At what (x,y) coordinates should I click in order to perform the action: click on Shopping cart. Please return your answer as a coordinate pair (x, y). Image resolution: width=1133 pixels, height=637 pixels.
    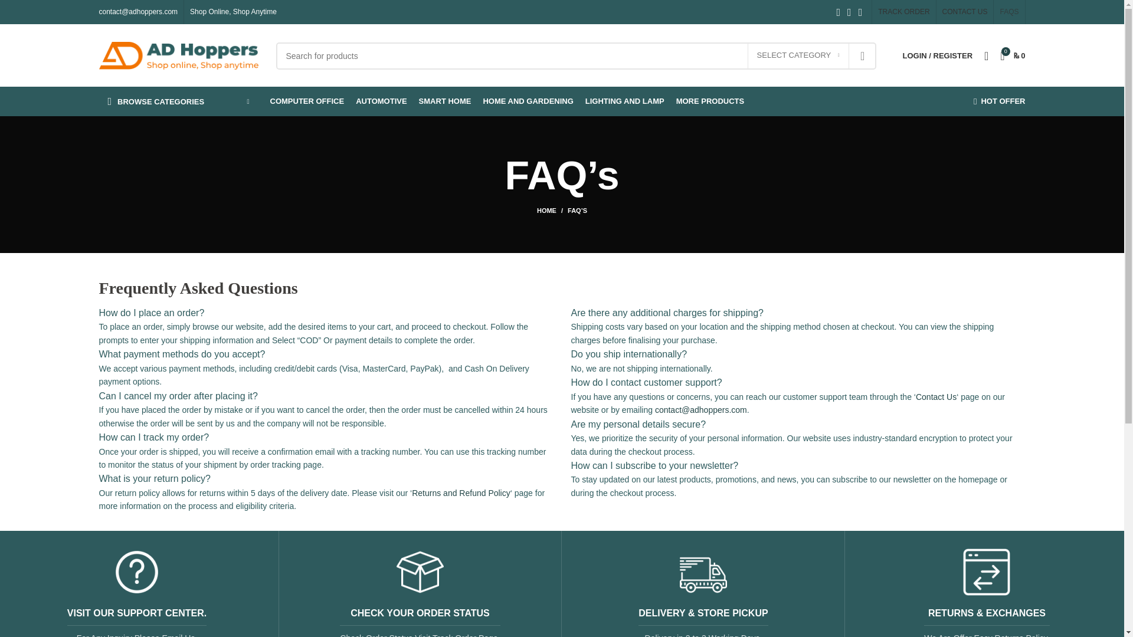
    Looking at the image, I should click on (1013, 55).